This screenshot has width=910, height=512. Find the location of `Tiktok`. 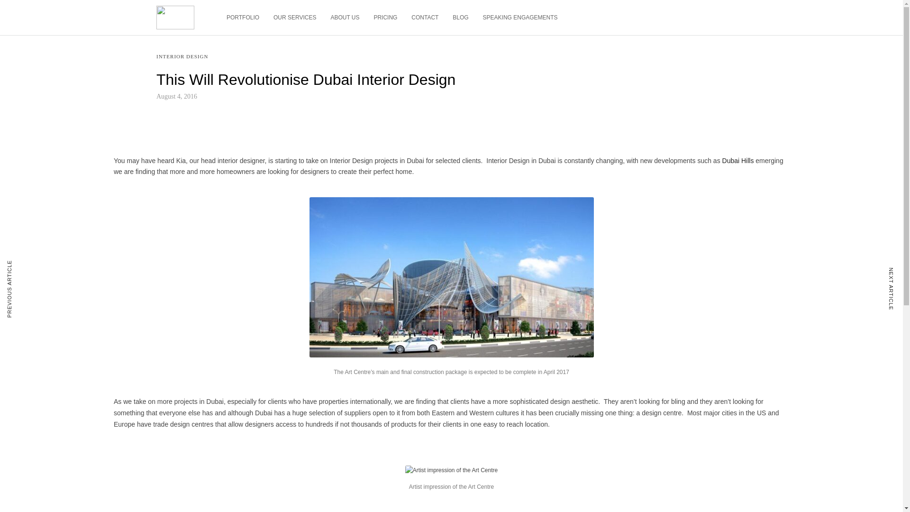

Tiktok is located at coordinates (165, 373).